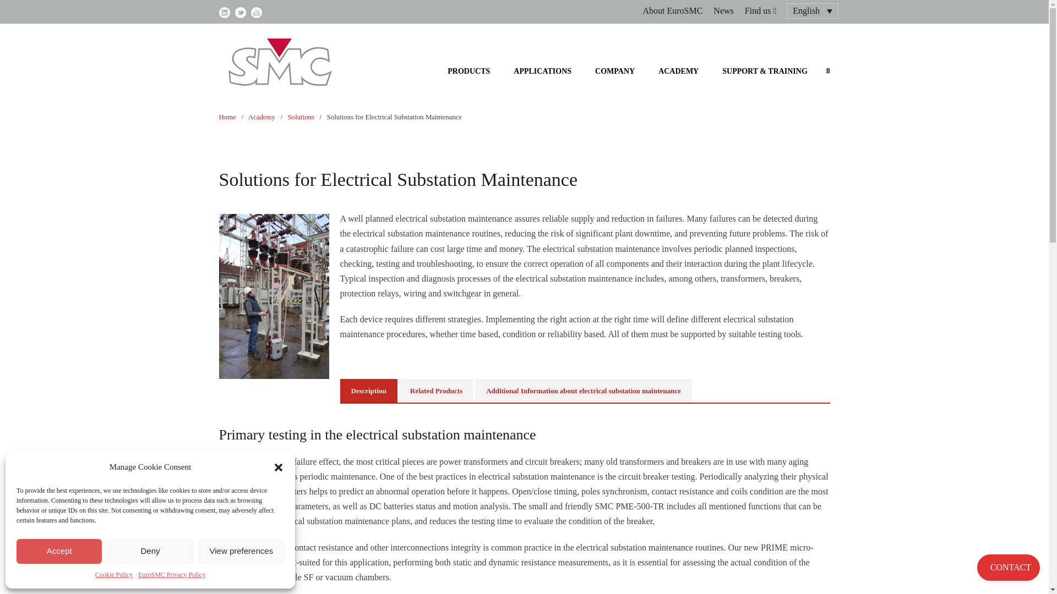 This screenshot has height=594, width=1057. I want to click on About EuroSMC, so click(673, 11).